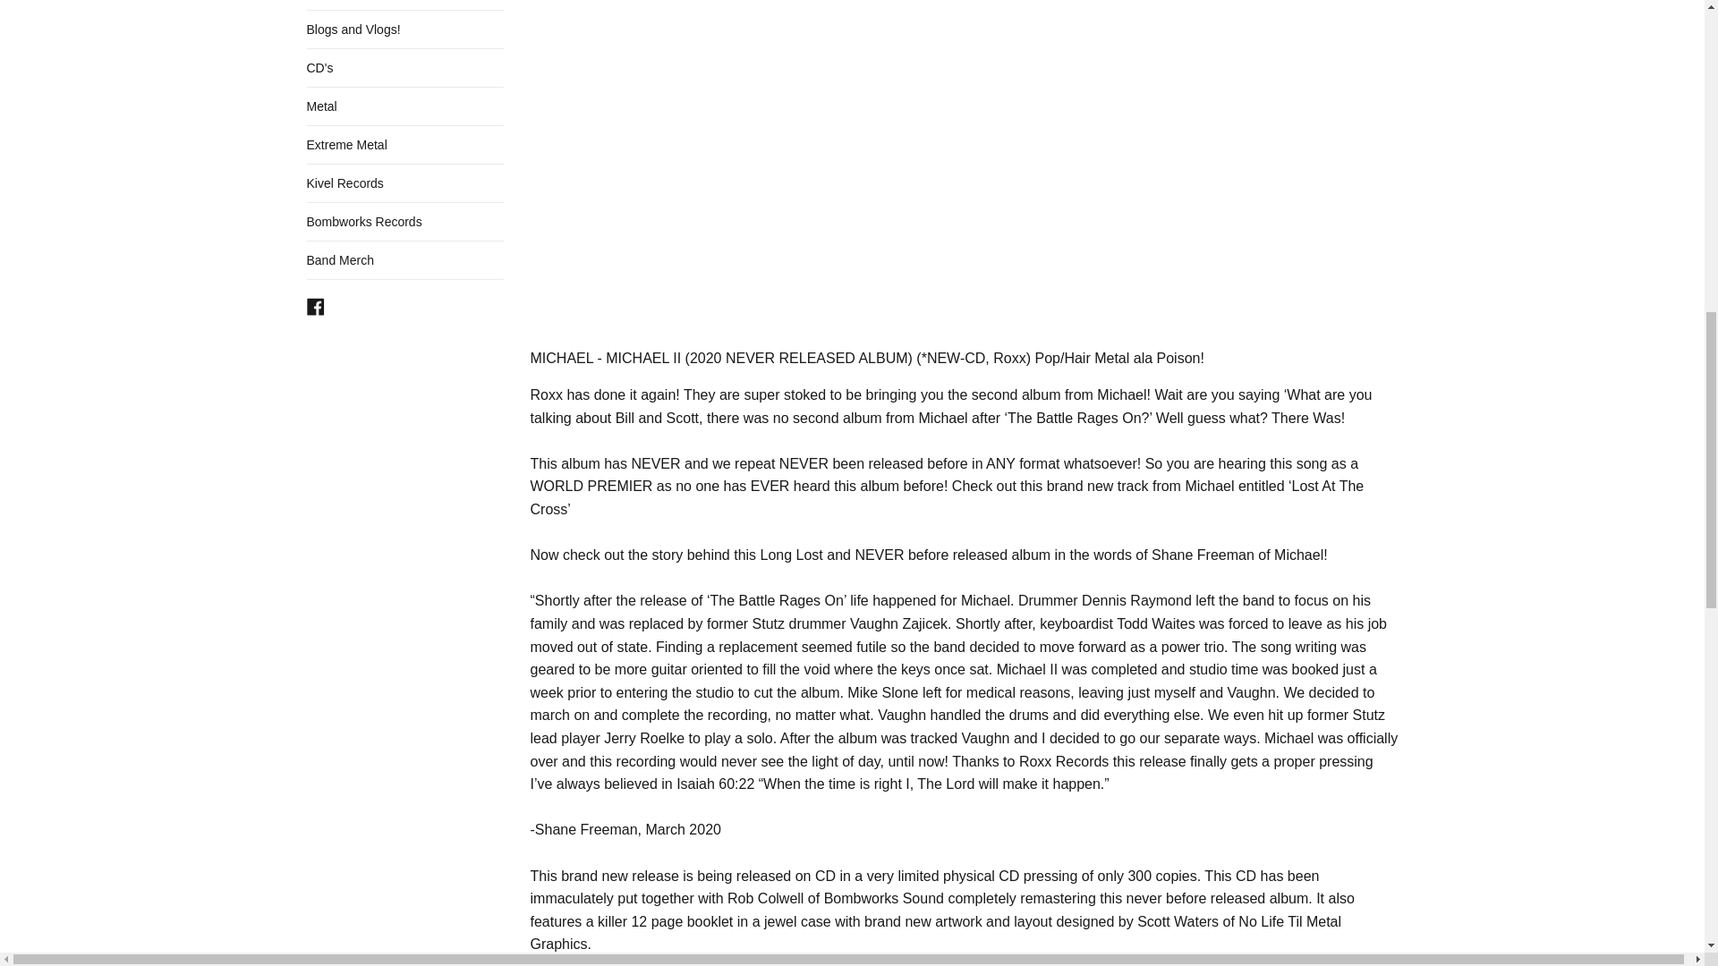 The image size is (1718, 966). Describe the element at coordinates (404, 4) in the screenshot. I see `Retroactive Records` at that location.